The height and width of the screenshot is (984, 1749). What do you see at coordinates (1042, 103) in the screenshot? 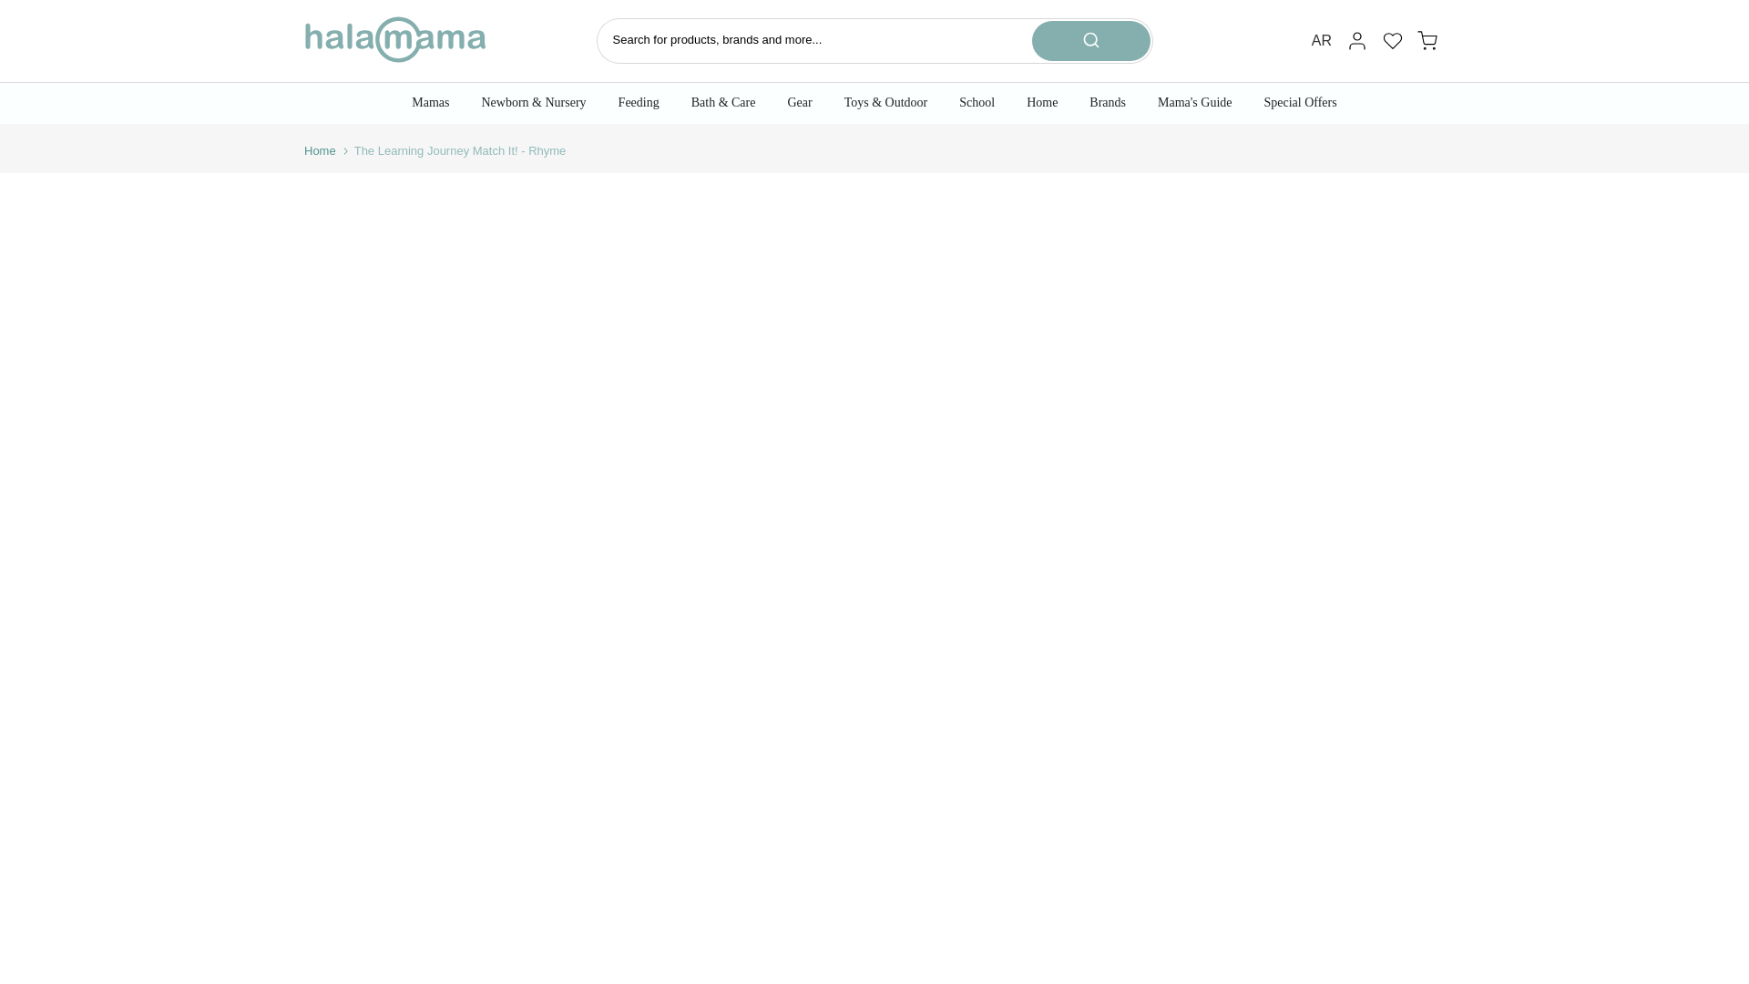
I see `Home` at bounding box center [1042, 103].